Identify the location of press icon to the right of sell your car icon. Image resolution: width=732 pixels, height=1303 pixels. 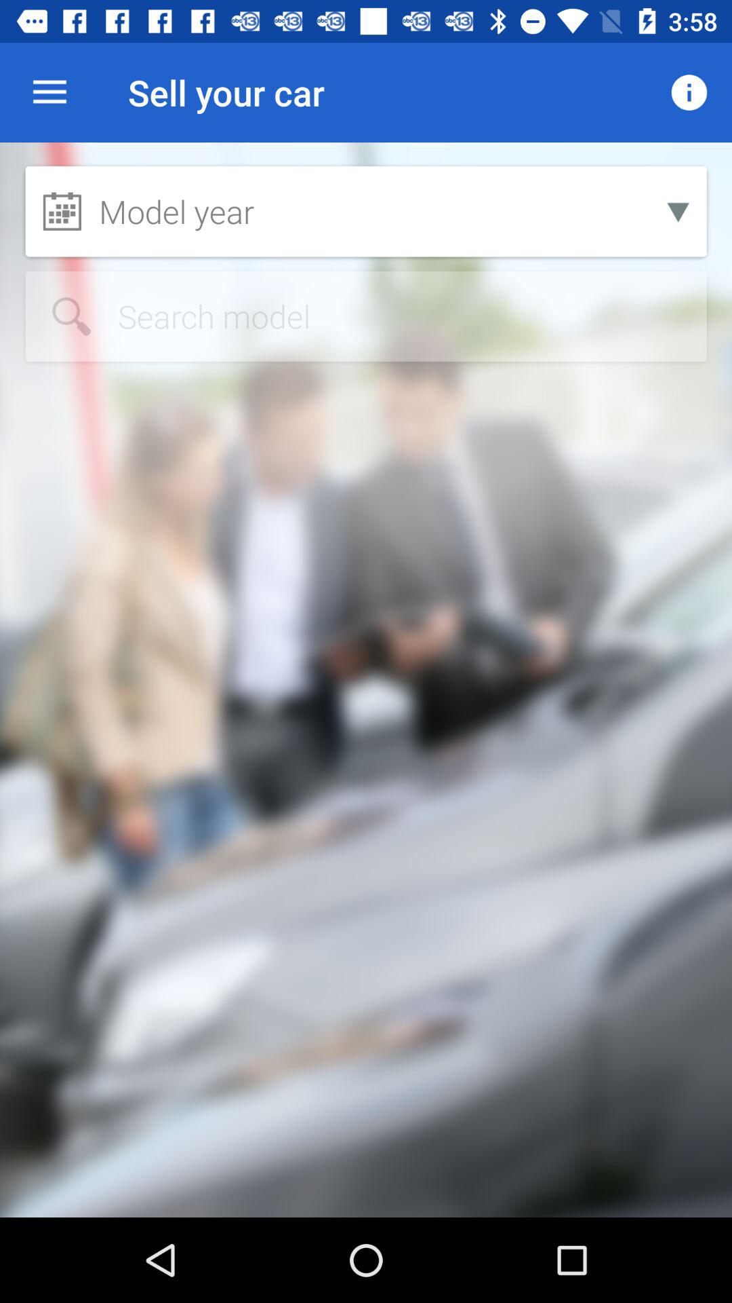
(689, 92).